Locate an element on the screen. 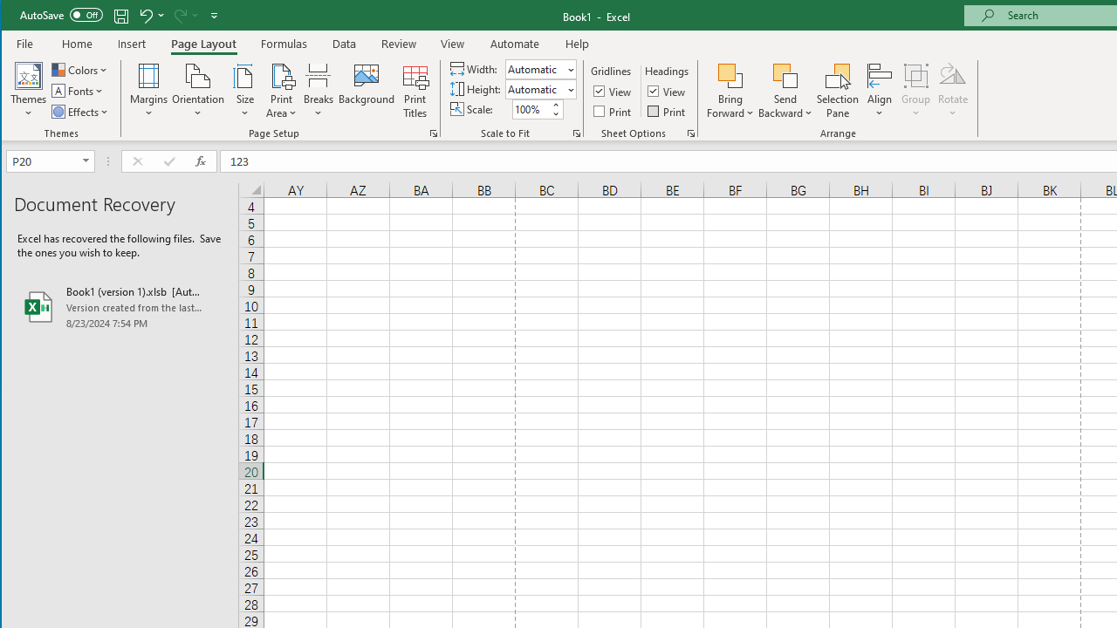 This screenshot has width=1117, height=628. Size is located at coordinates (244, 91).